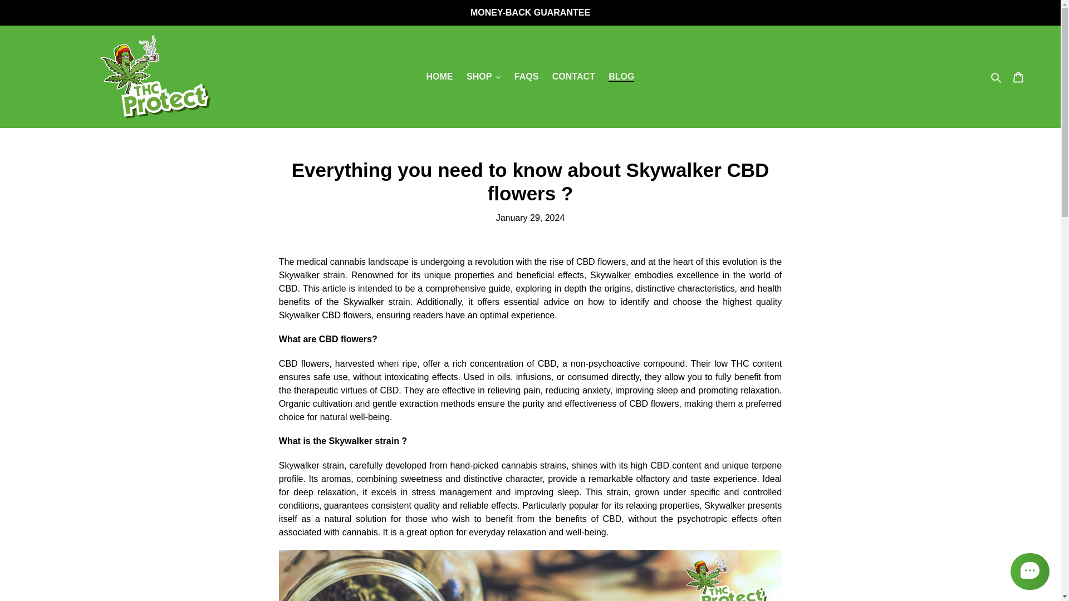 Image resolution: width=1069 pixels, height=601 pixels. What do you see at coordinates (621, 77) in the screenshot?
I see `BLOG` at bounding box center [621, 77].